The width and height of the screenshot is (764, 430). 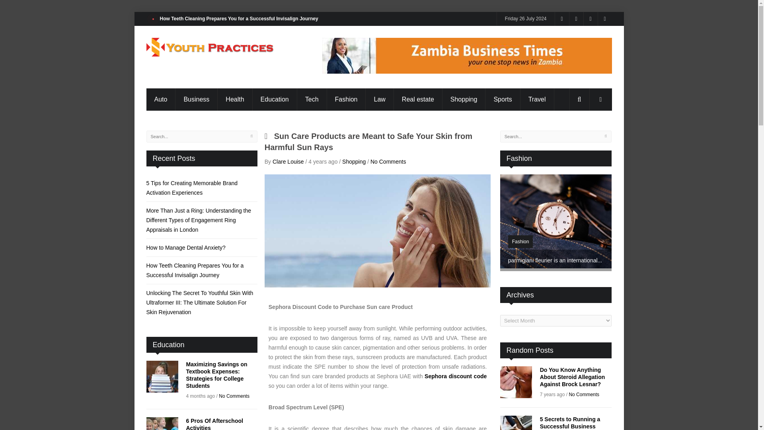 I want to click on Posts by Clare Louise, so click(x=288, y=162).